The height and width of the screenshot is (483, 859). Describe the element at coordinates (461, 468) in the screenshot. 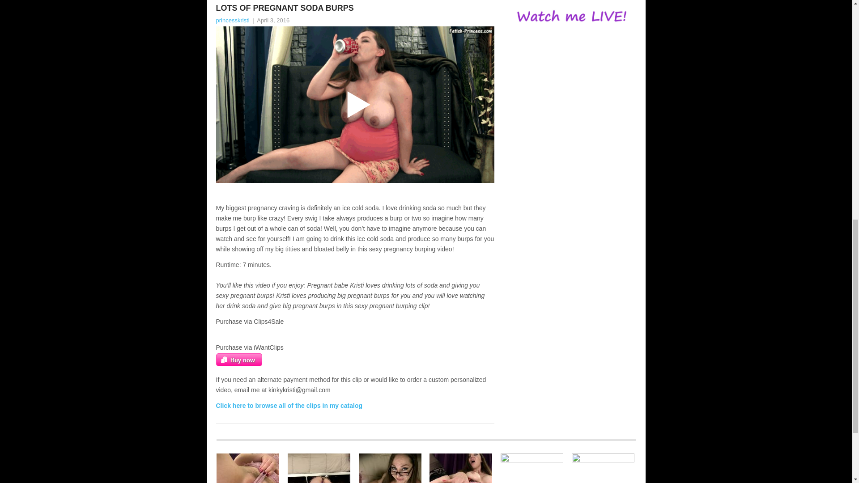

I see `Mommy Wants You to Know` at that location.